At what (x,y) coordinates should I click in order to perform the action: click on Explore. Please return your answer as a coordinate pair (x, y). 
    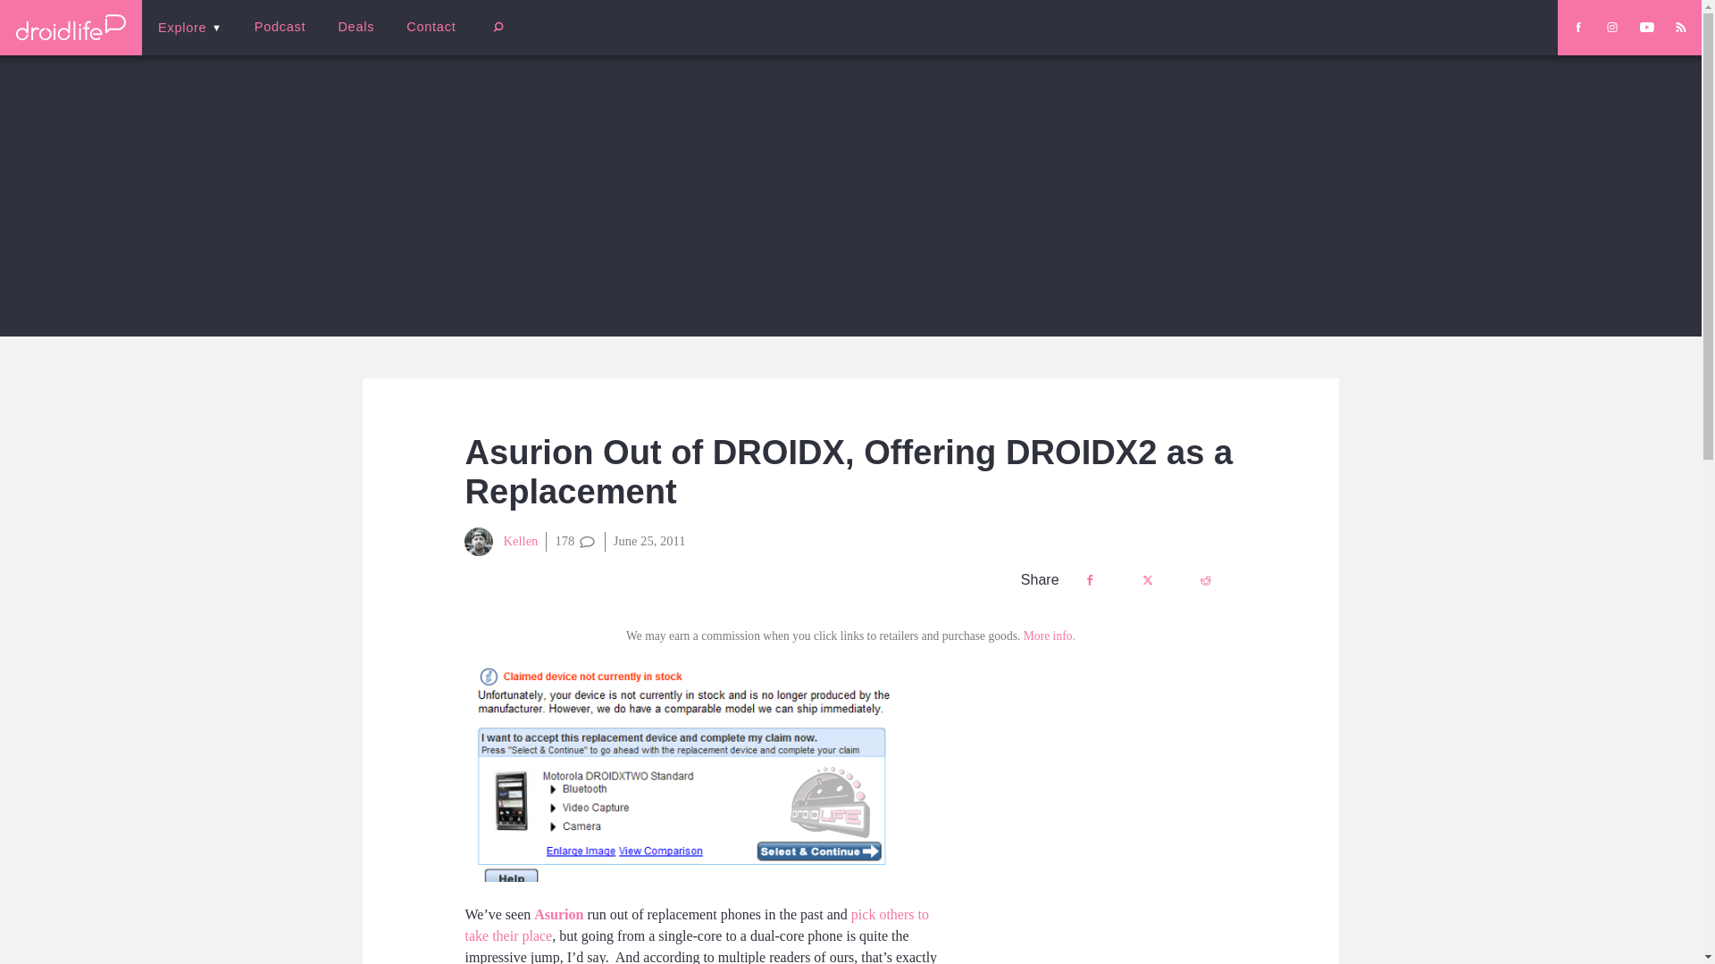
    Looking at the image, I should click on (189, 27).